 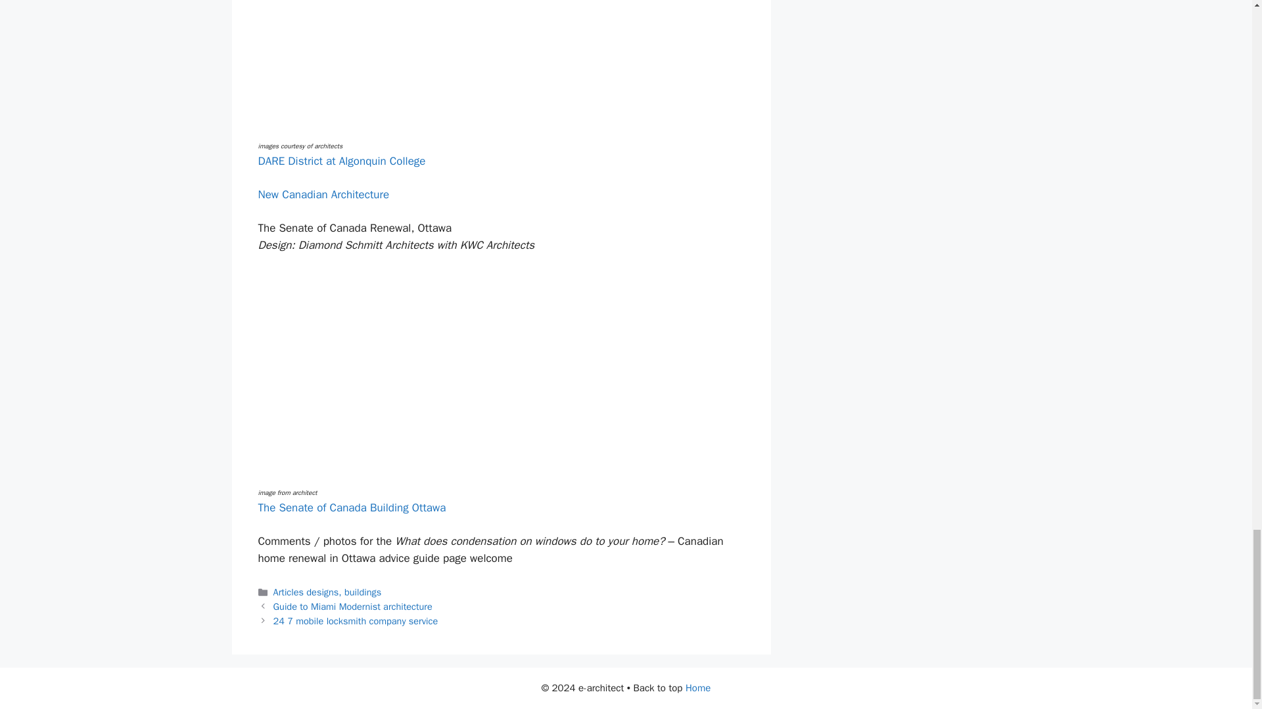 I want to click on New Canadian Architecture, so click(x=323, y=194).